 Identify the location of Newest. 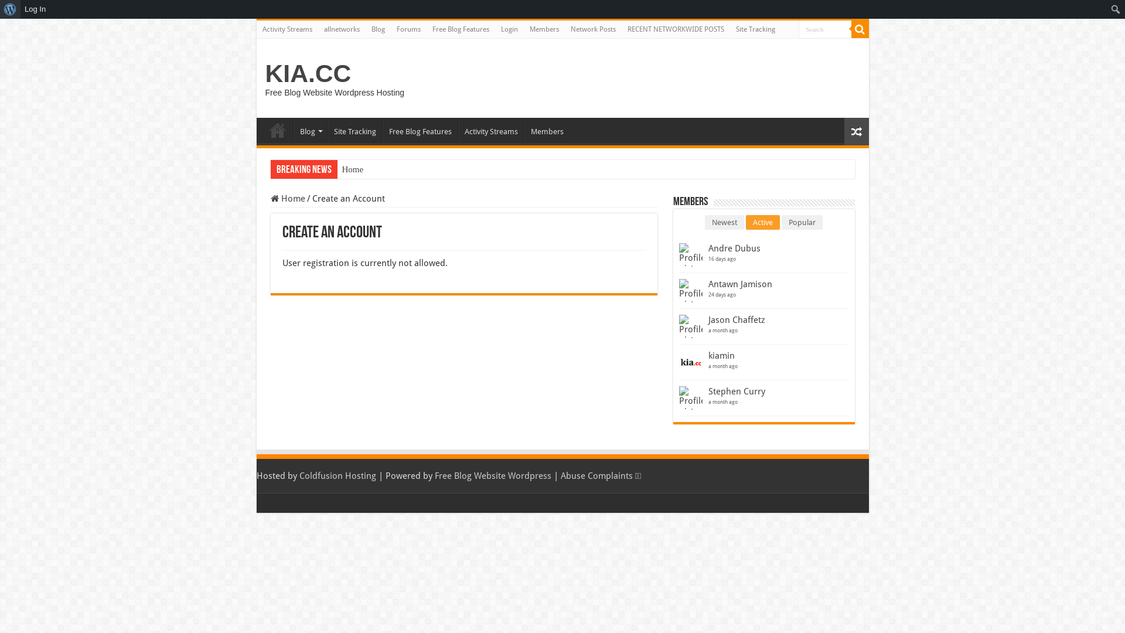
(724, 223).